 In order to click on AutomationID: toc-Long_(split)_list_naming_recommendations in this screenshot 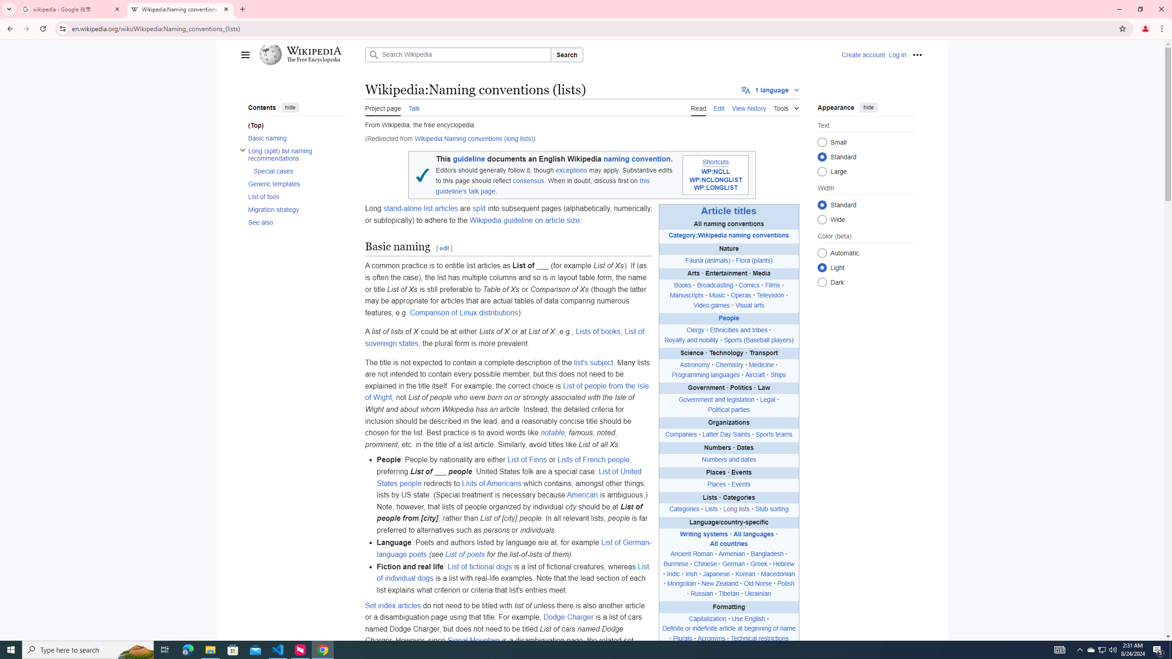, I will do `click(294, 161)`.